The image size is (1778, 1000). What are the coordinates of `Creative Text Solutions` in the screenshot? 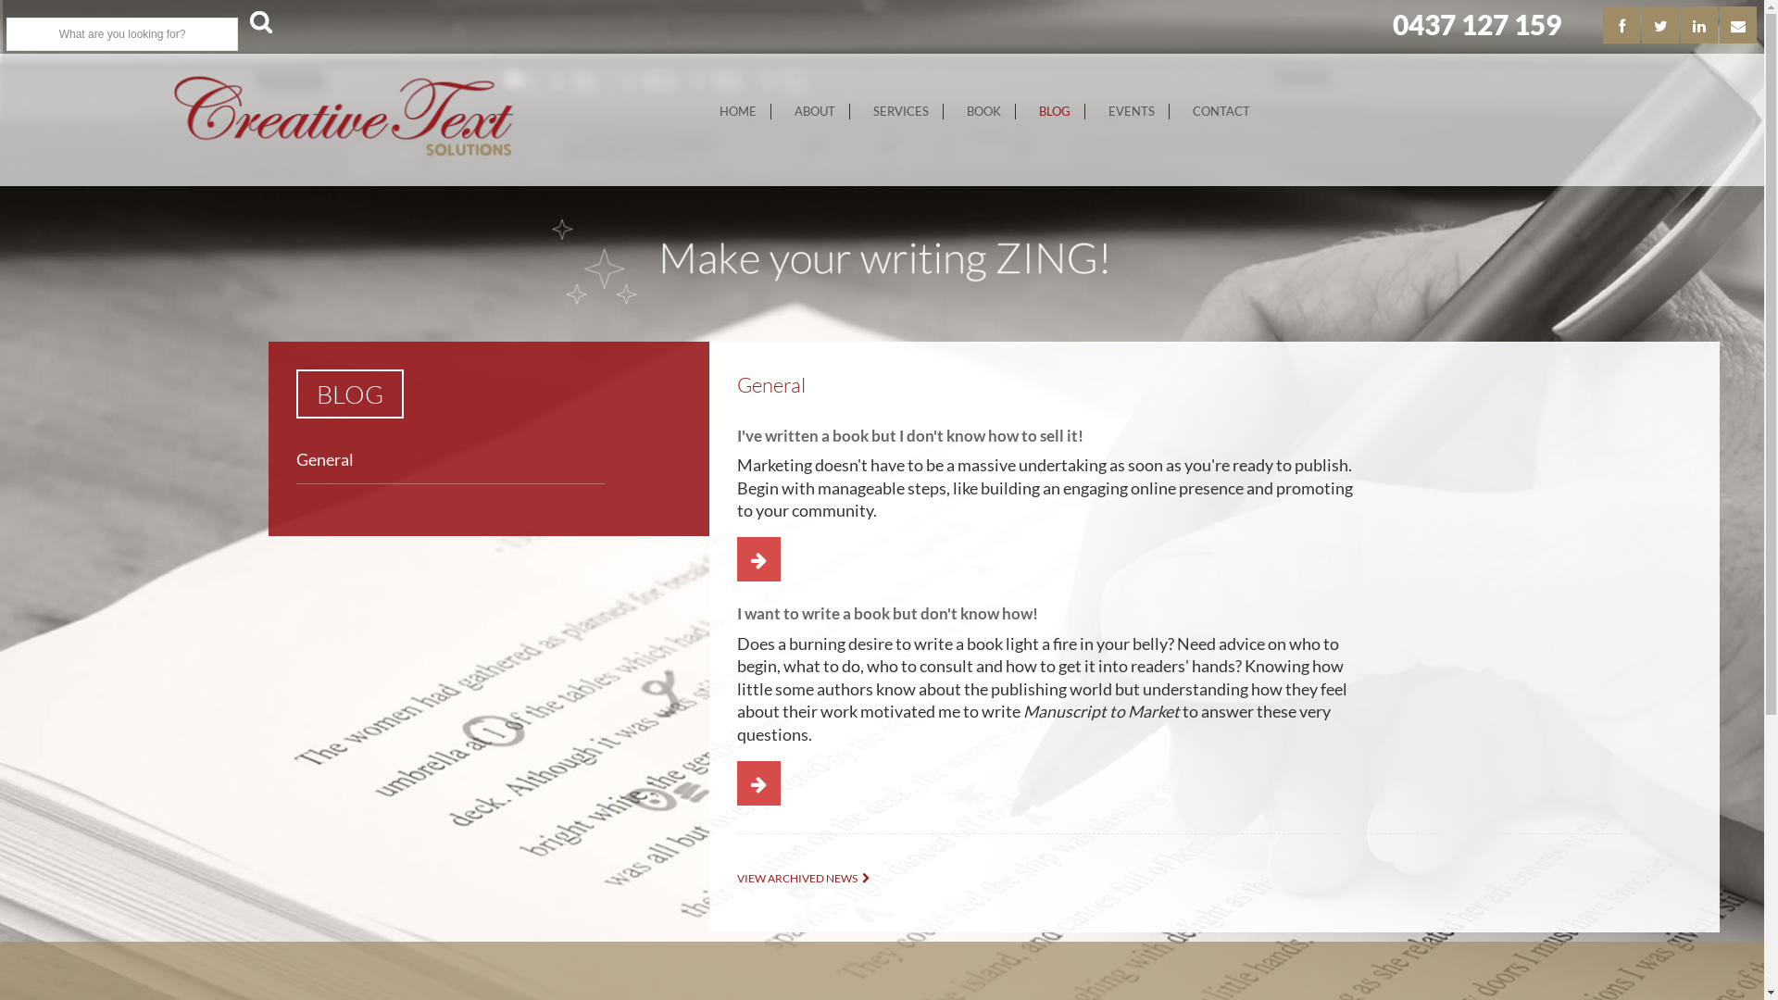 It's located at (344, 117).